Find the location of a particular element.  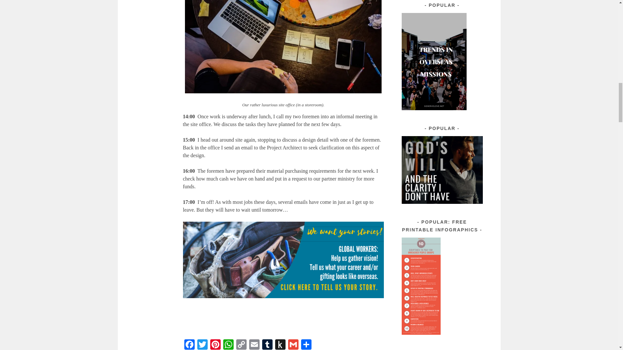

Tumblr is located at coordinates (267, 344).